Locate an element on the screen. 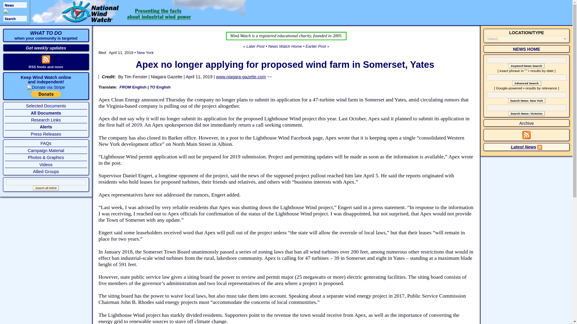 The image size is (577, 324). Advanced Search is located at coordinates (527, 83).